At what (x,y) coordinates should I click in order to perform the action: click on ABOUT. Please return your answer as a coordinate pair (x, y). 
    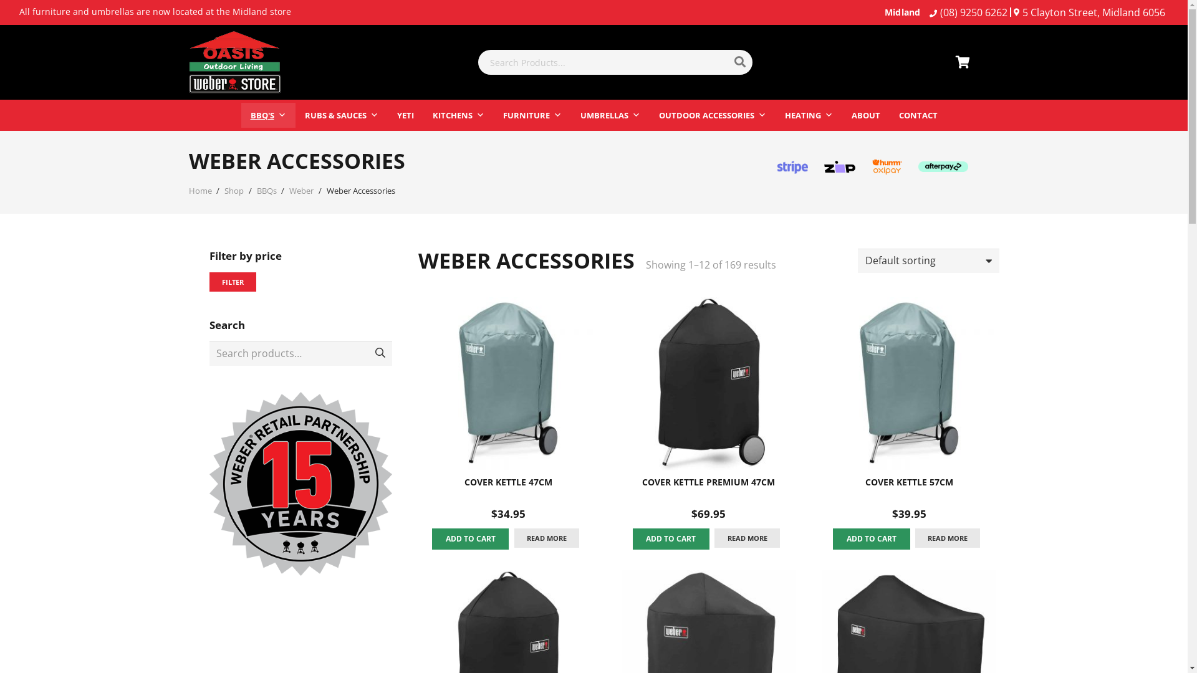
    Looking at the image, I should click on (865, 115).